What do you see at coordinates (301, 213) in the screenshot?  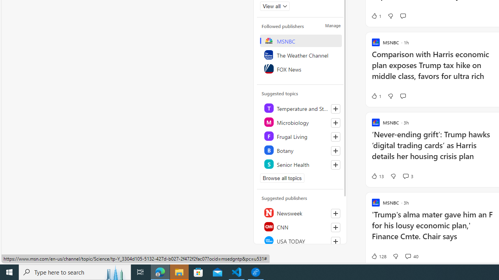 I see `Newsweek` at bounding box center [301, 213].